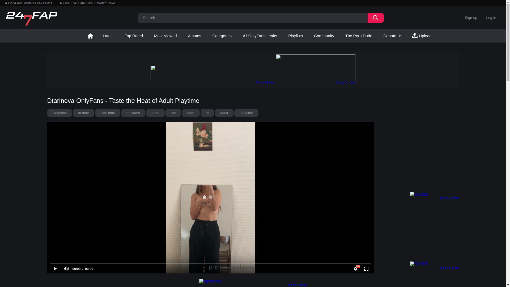 The height and width of the screenshot is (287, 510). What do you see at coordinates (393, 36) in the screenshot?
I see `Donate Us` at bounding box center [393, 36].